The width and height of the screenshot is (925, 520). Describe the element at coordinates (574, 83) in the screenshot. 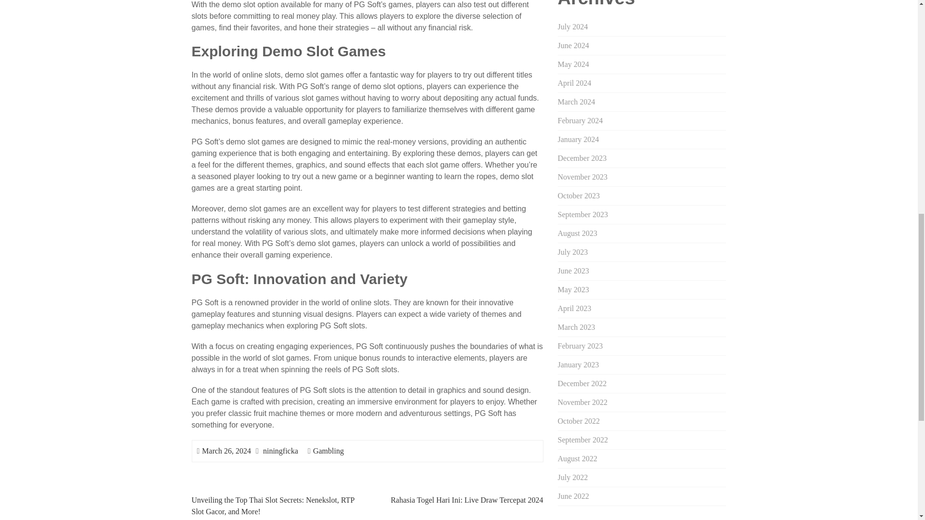

I see `April 2024` at that location.